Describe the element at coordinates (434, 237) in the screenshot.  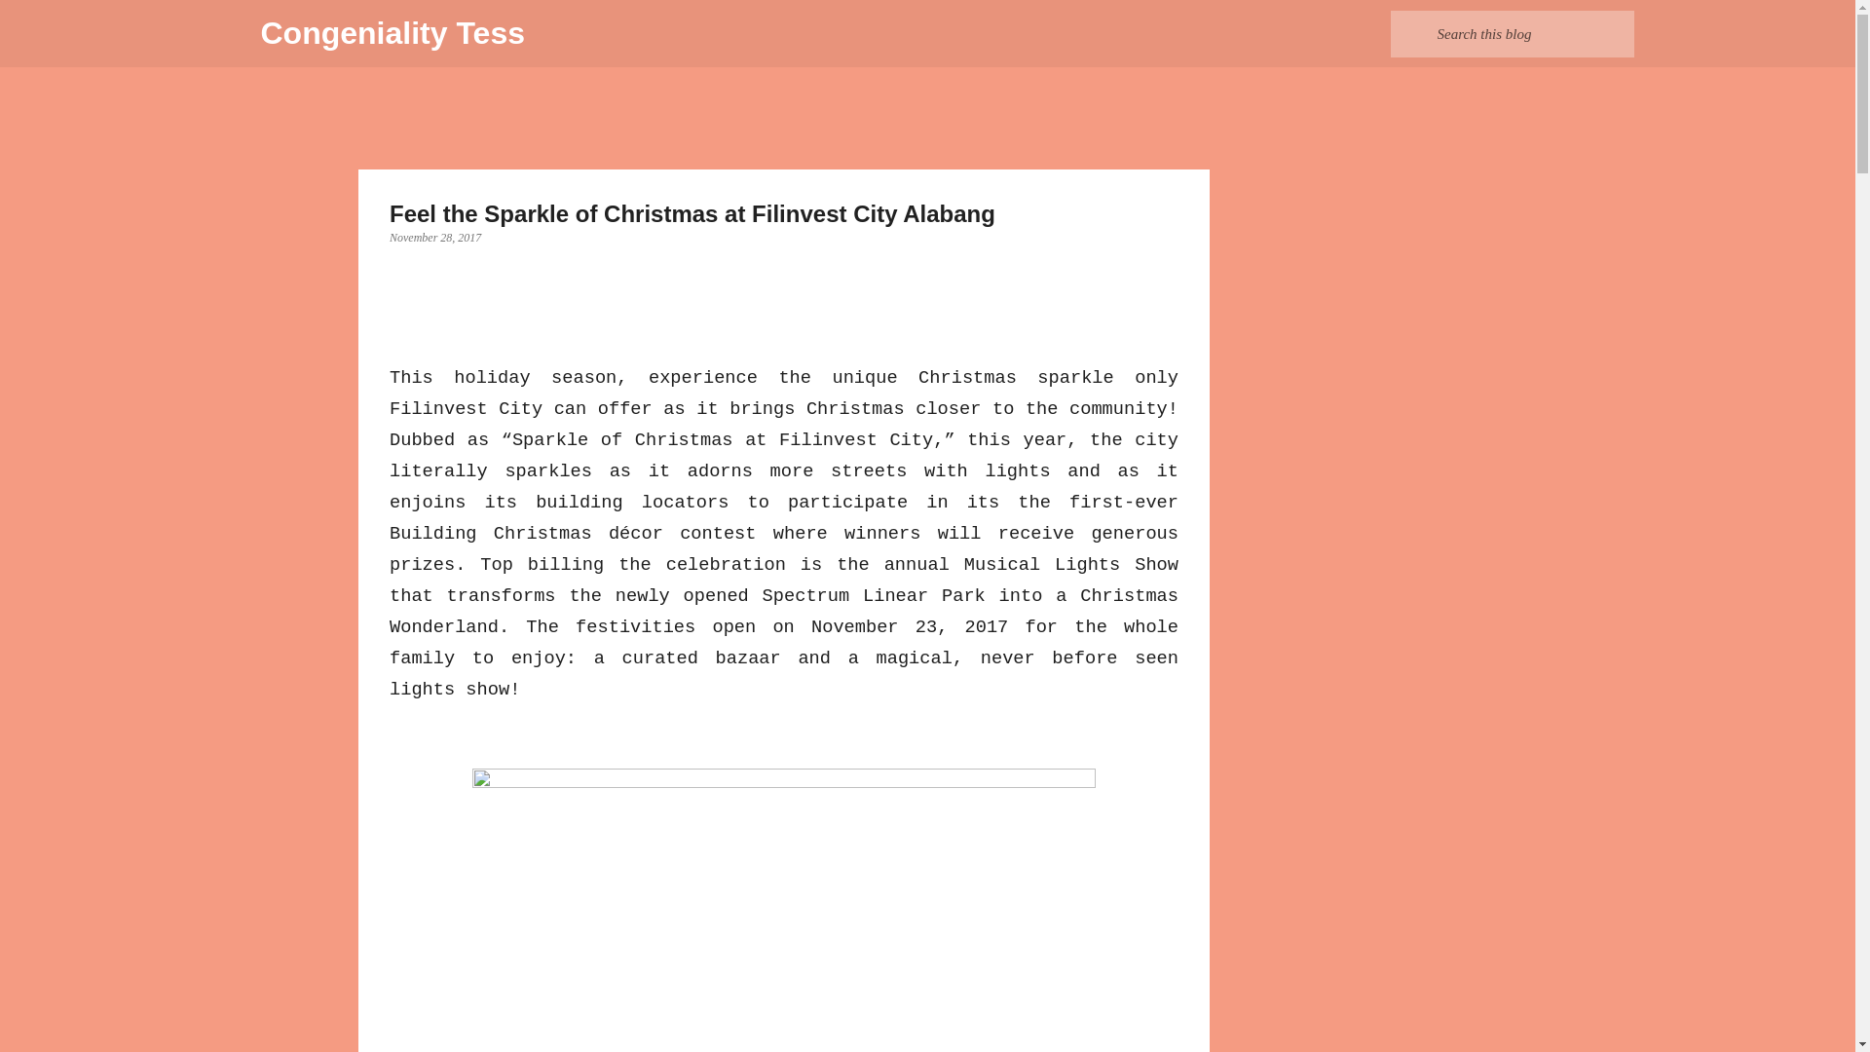
I see `November 28, 2017` at that location.